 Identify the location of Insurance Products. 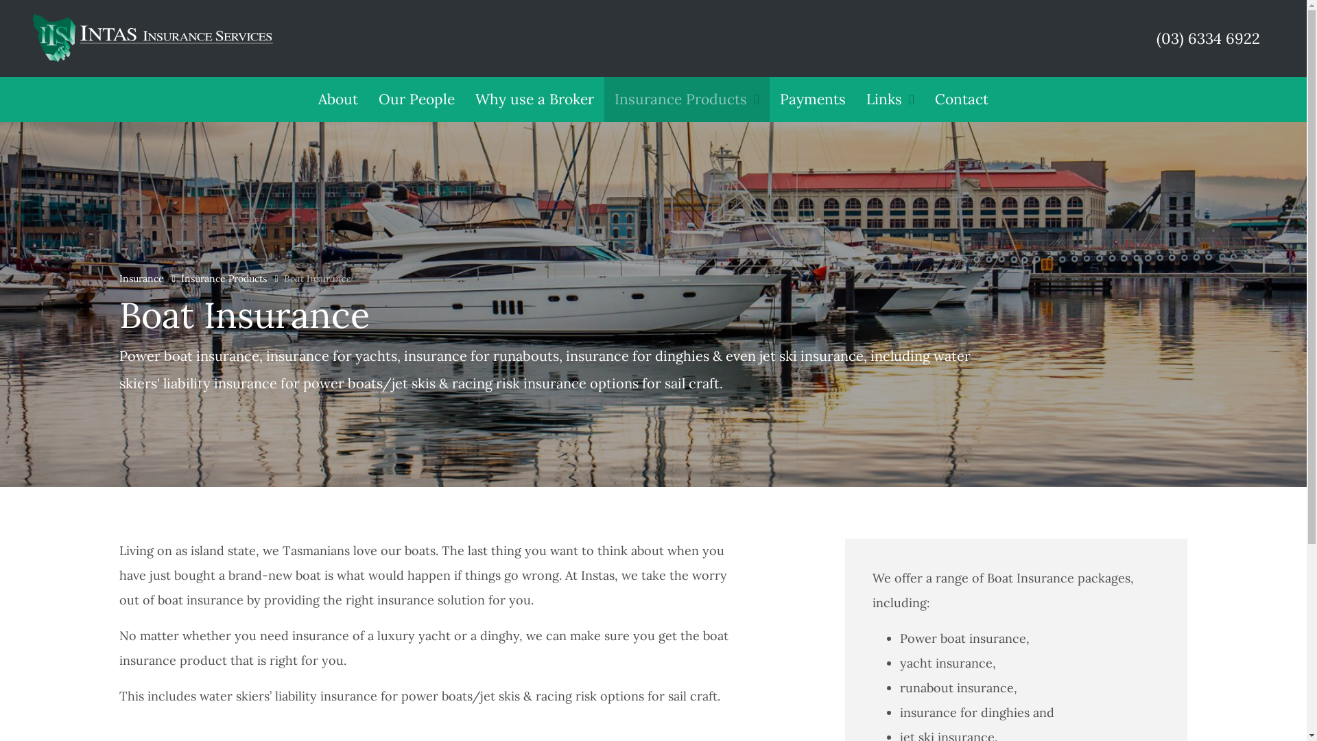
(224, 279).